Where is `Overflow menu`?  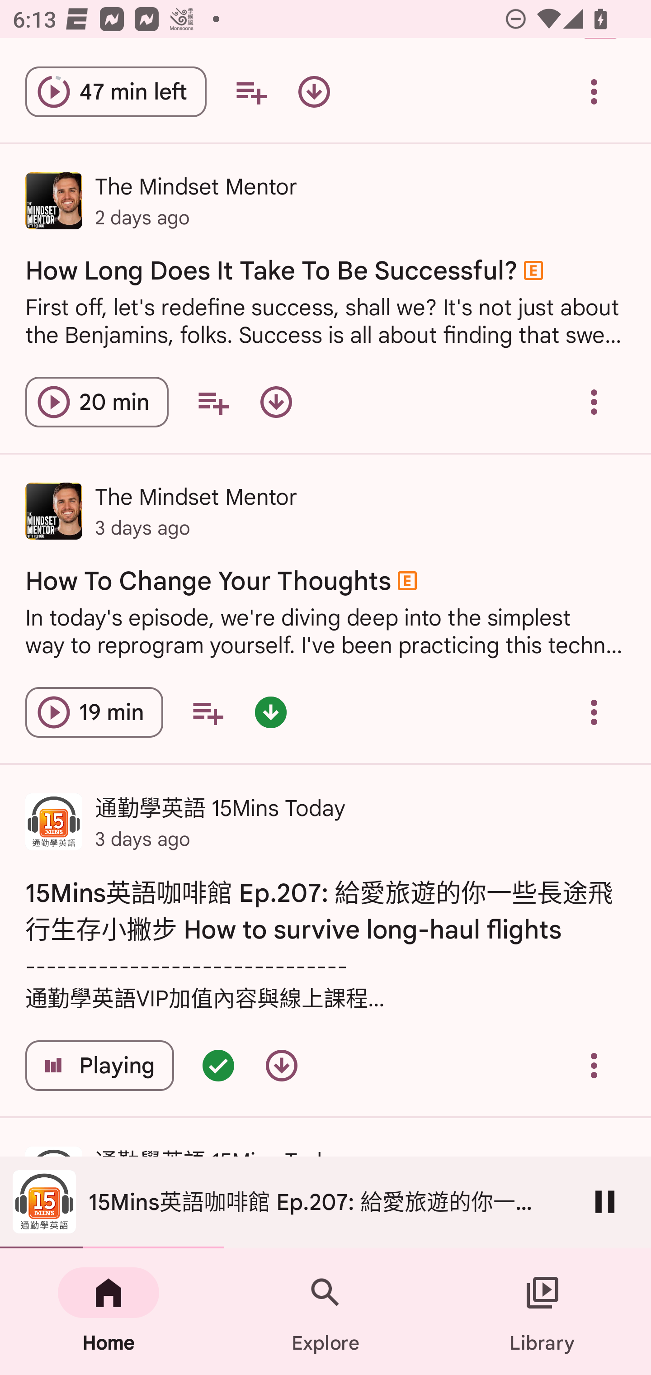 Overflow menu is located at coordinates (594, 402).